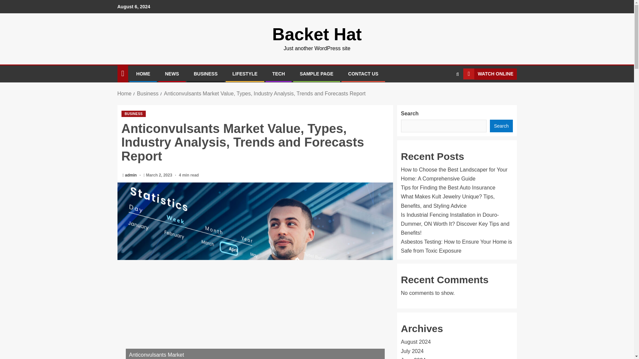 The image size is (639, 359). I want to click on WATCH ONLINE, so click(490, 74).